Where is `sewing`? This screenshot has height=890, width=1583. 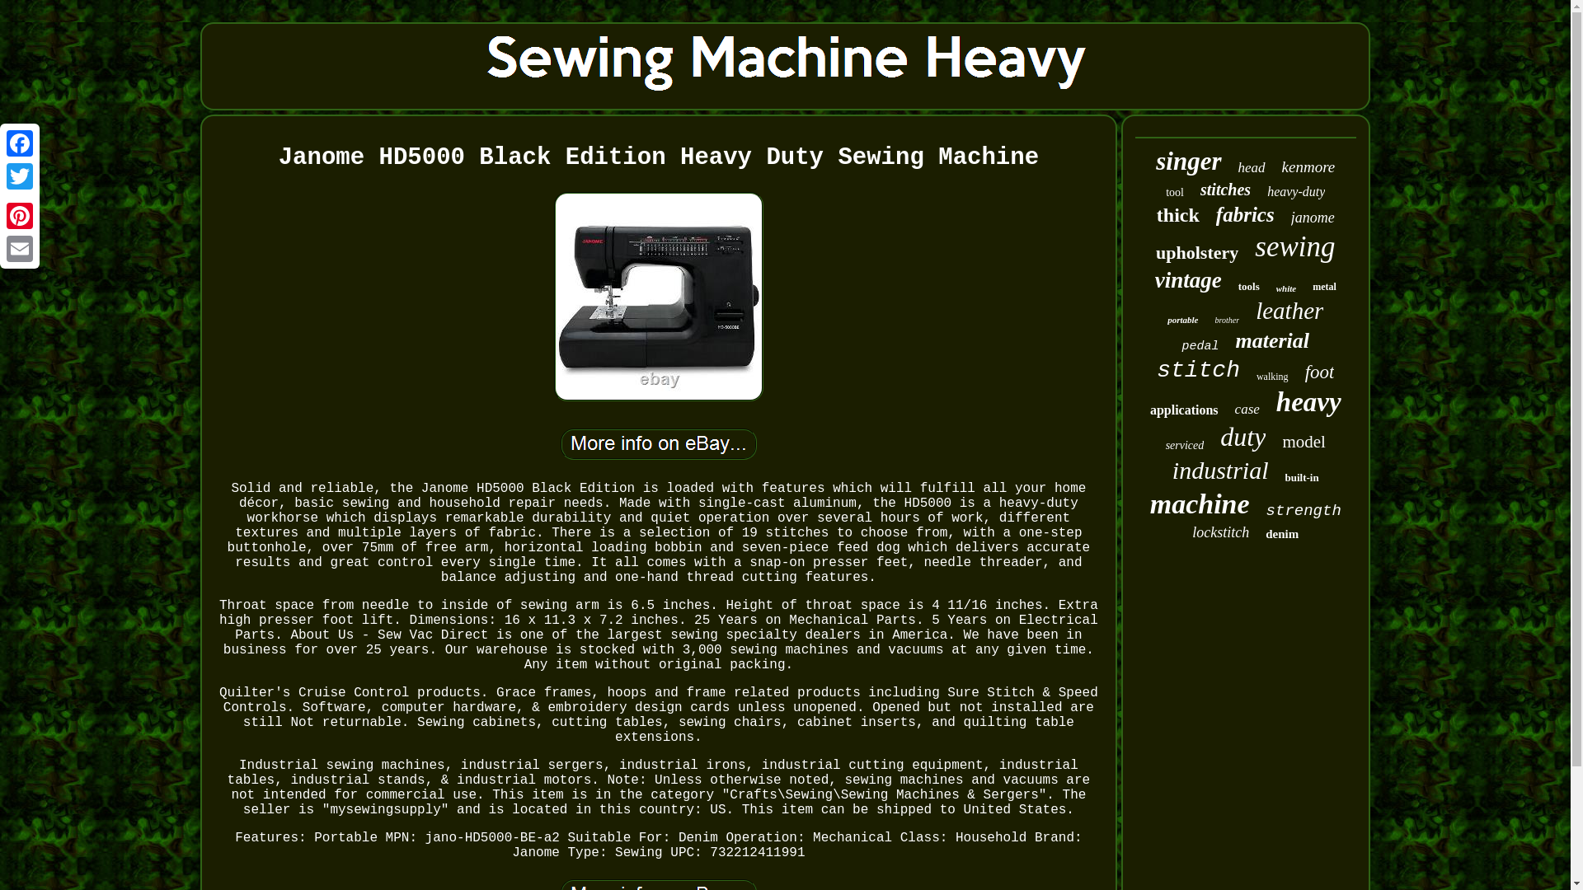 sewing is located at coordinates (1294, 246).